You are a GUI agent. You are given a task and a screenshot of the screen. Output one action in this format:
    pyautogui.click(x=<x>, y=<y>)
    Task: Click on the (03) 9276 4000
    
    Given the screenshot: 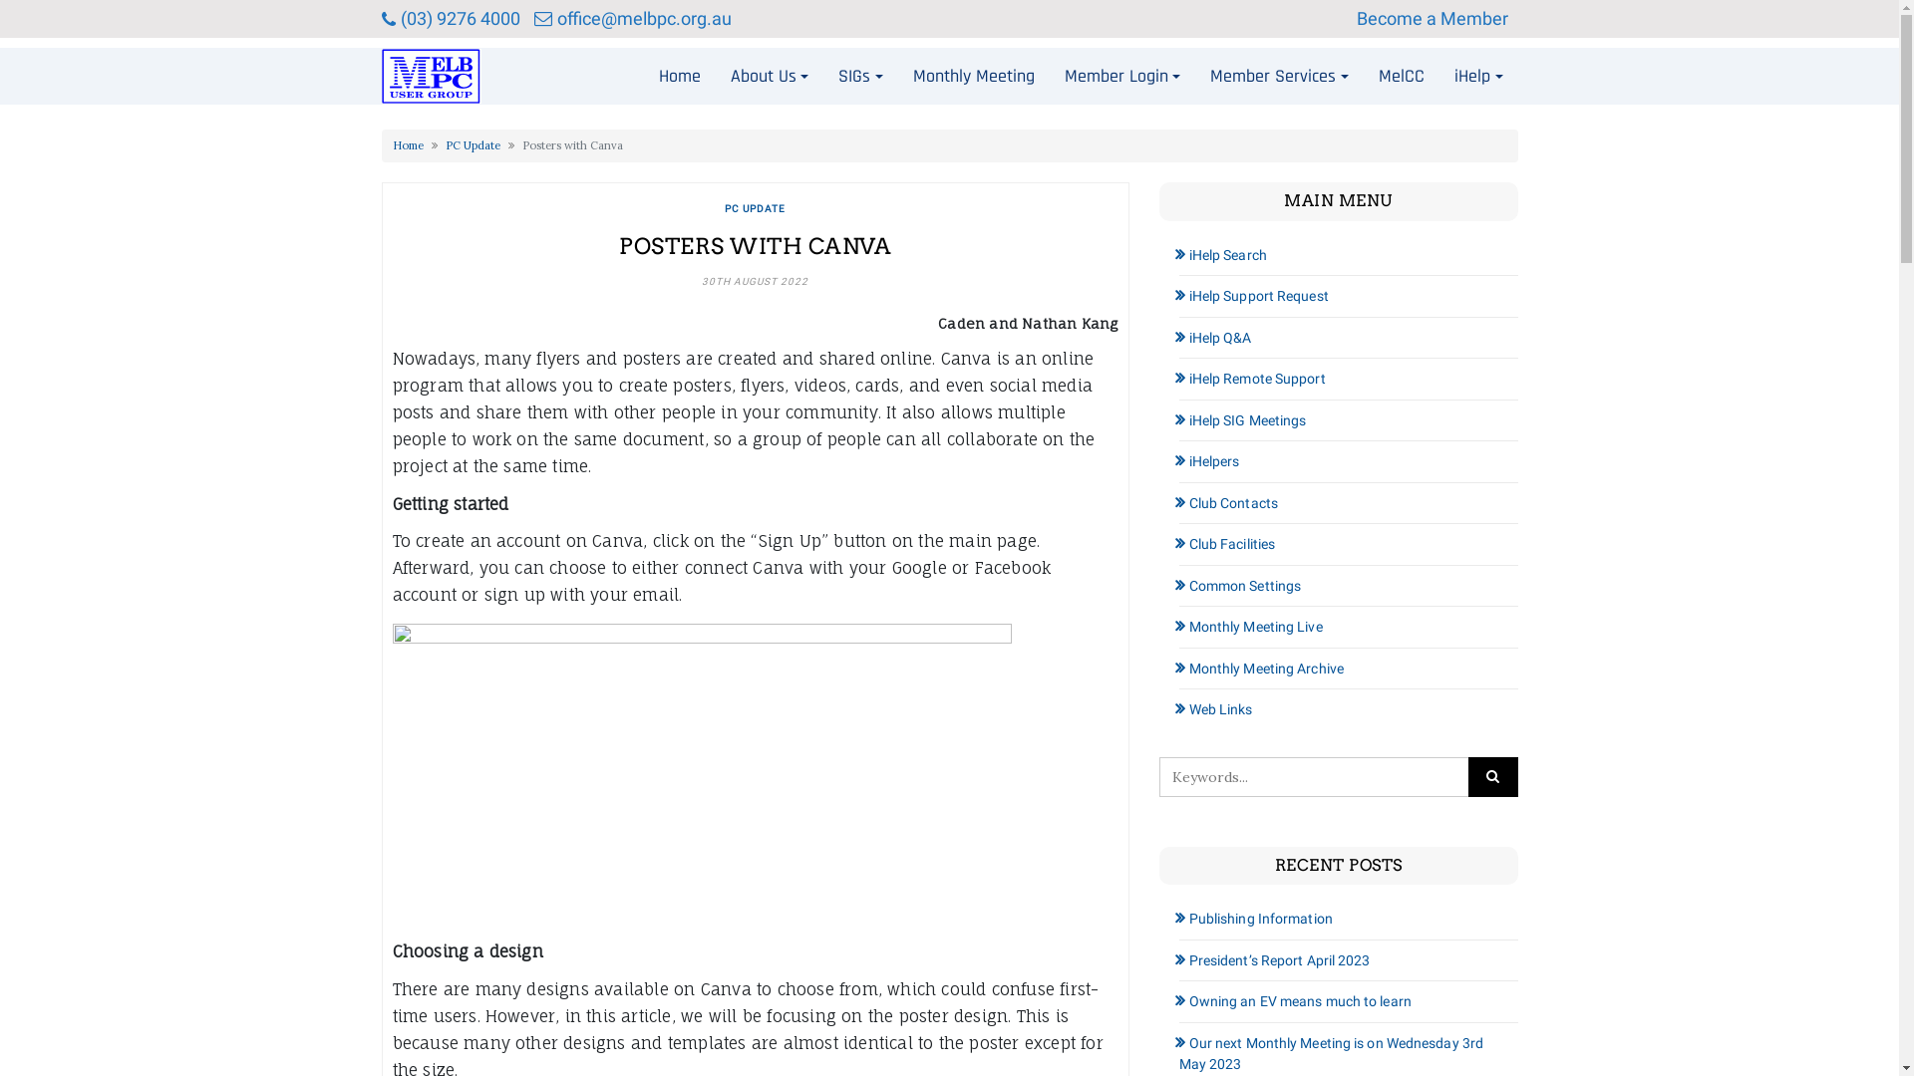 What is the action you would take?
    pyautogui.click(x=451, y=18)
    